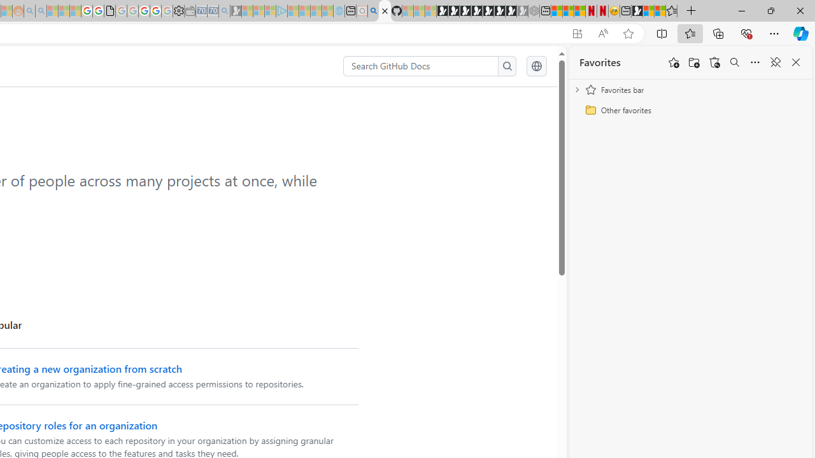 This screenshot has width=815, height=458. What do you see at coordinates (422, 66) in the screenshot?
I see `Search GitHub Docs` at bounding box center [422, 66].